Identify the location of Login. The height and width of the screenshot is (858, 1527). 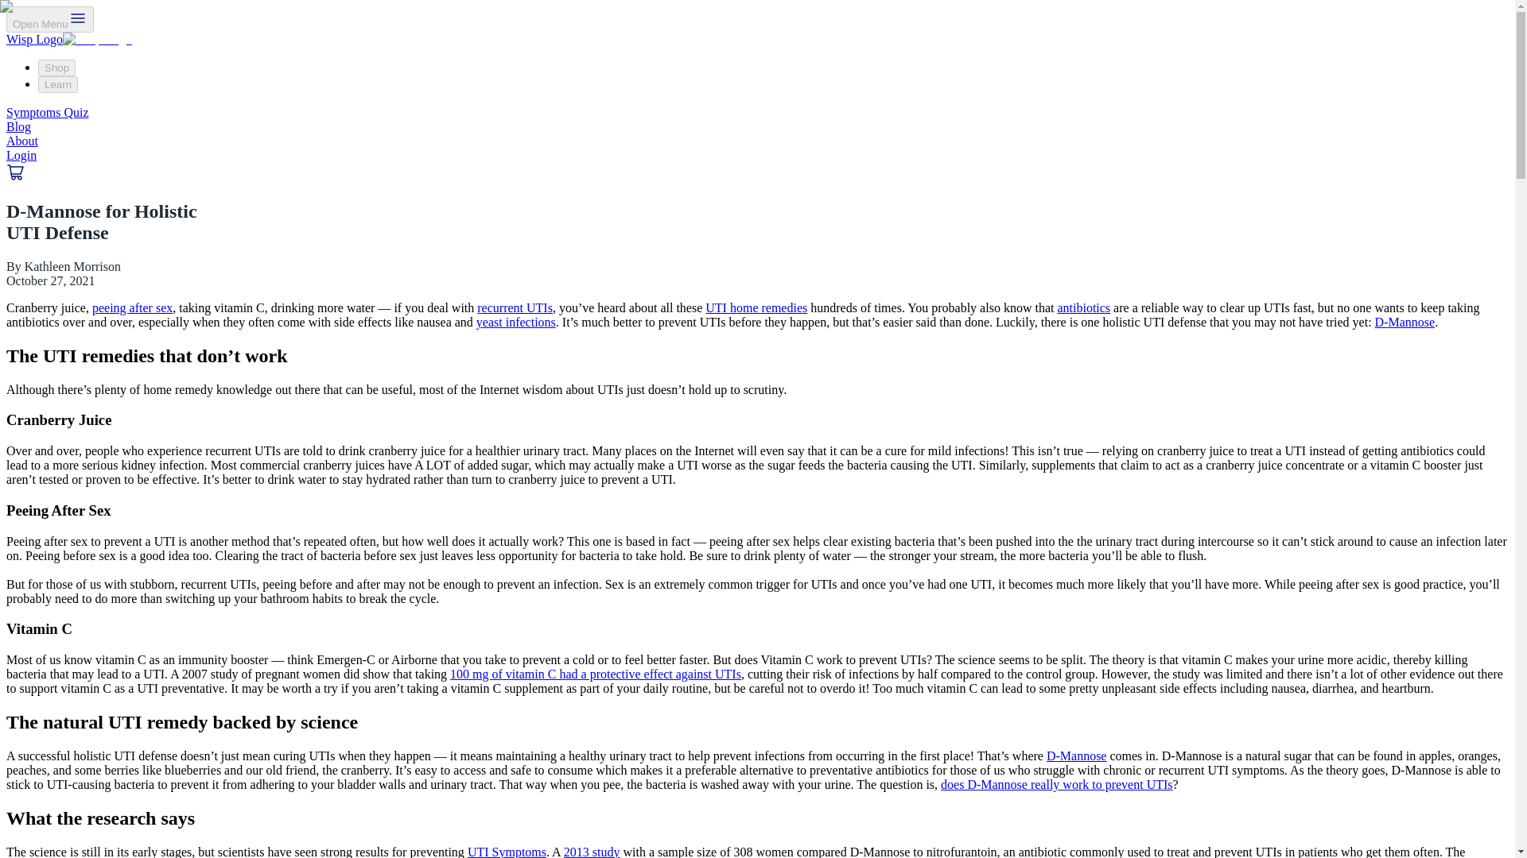
(21, 155).